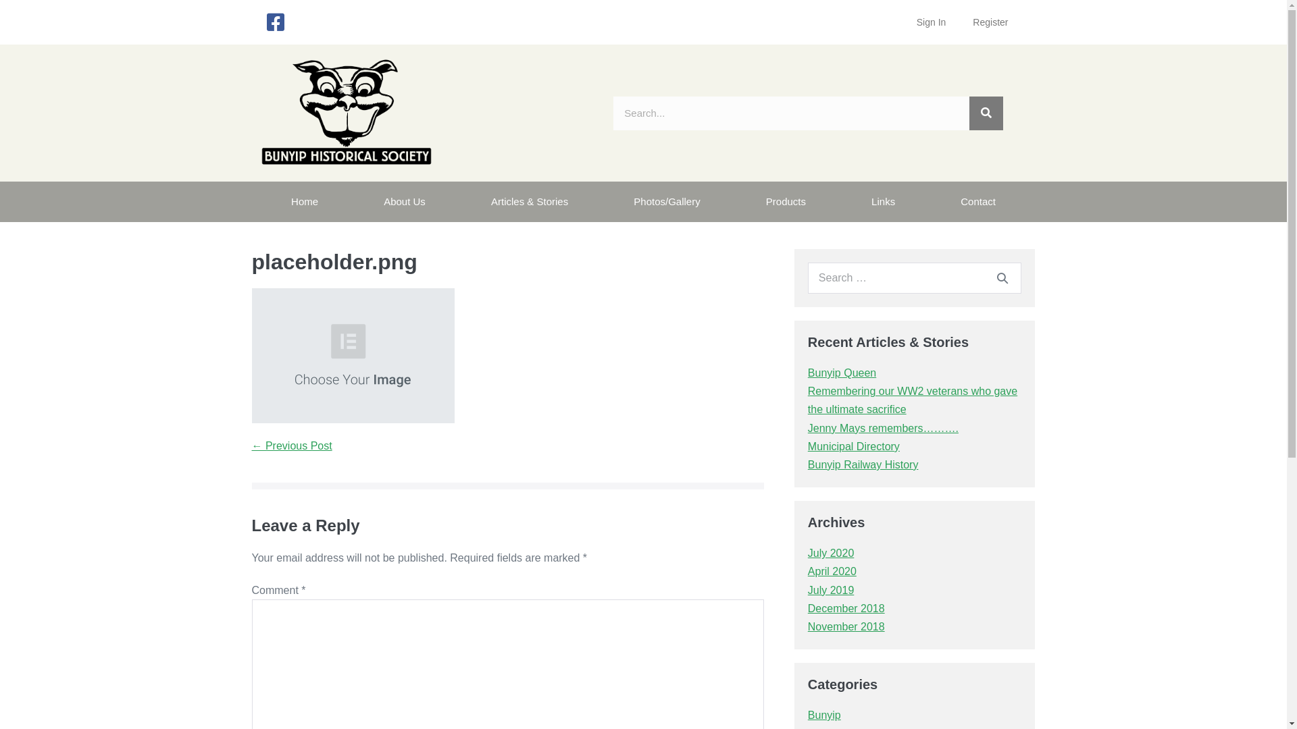 The image size is (1297, 729). I want to click on Bunyip, so click(824, 715).